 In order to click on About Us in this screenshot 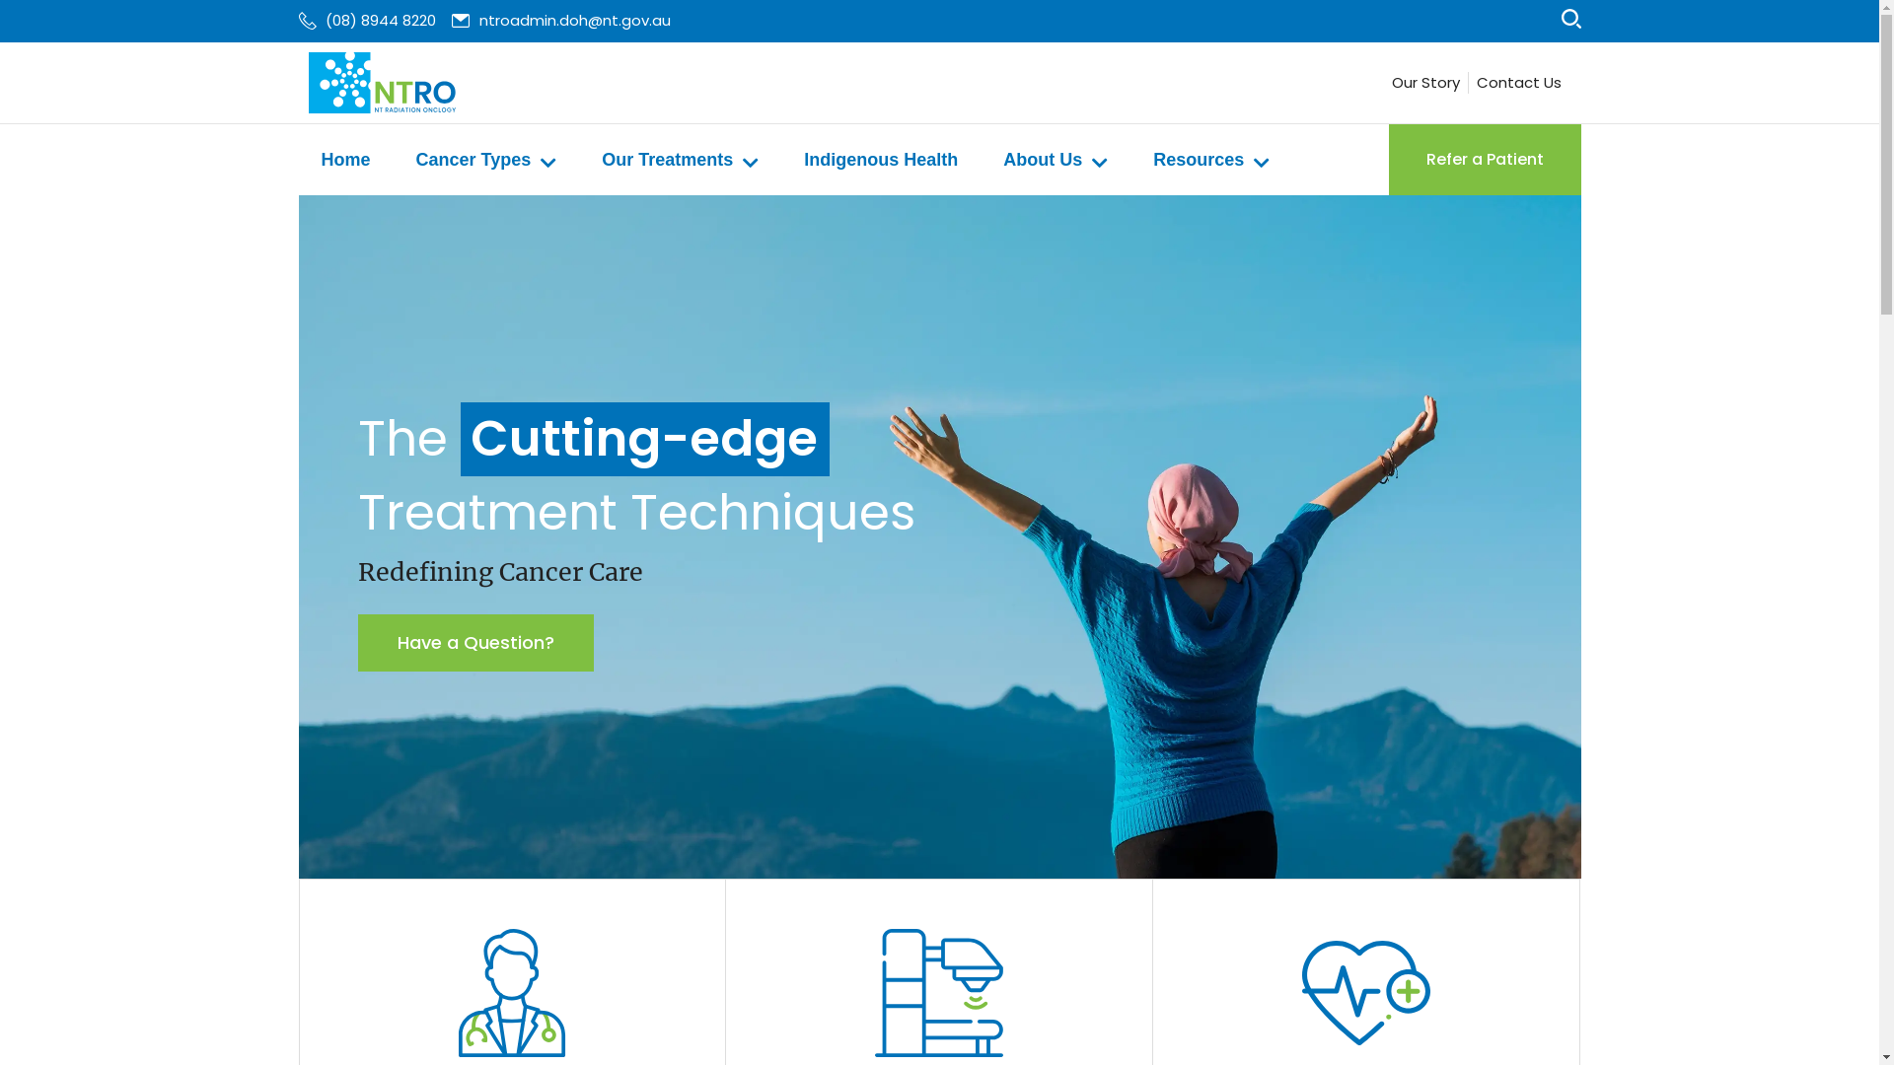, I will do `click(1056, 160)`.